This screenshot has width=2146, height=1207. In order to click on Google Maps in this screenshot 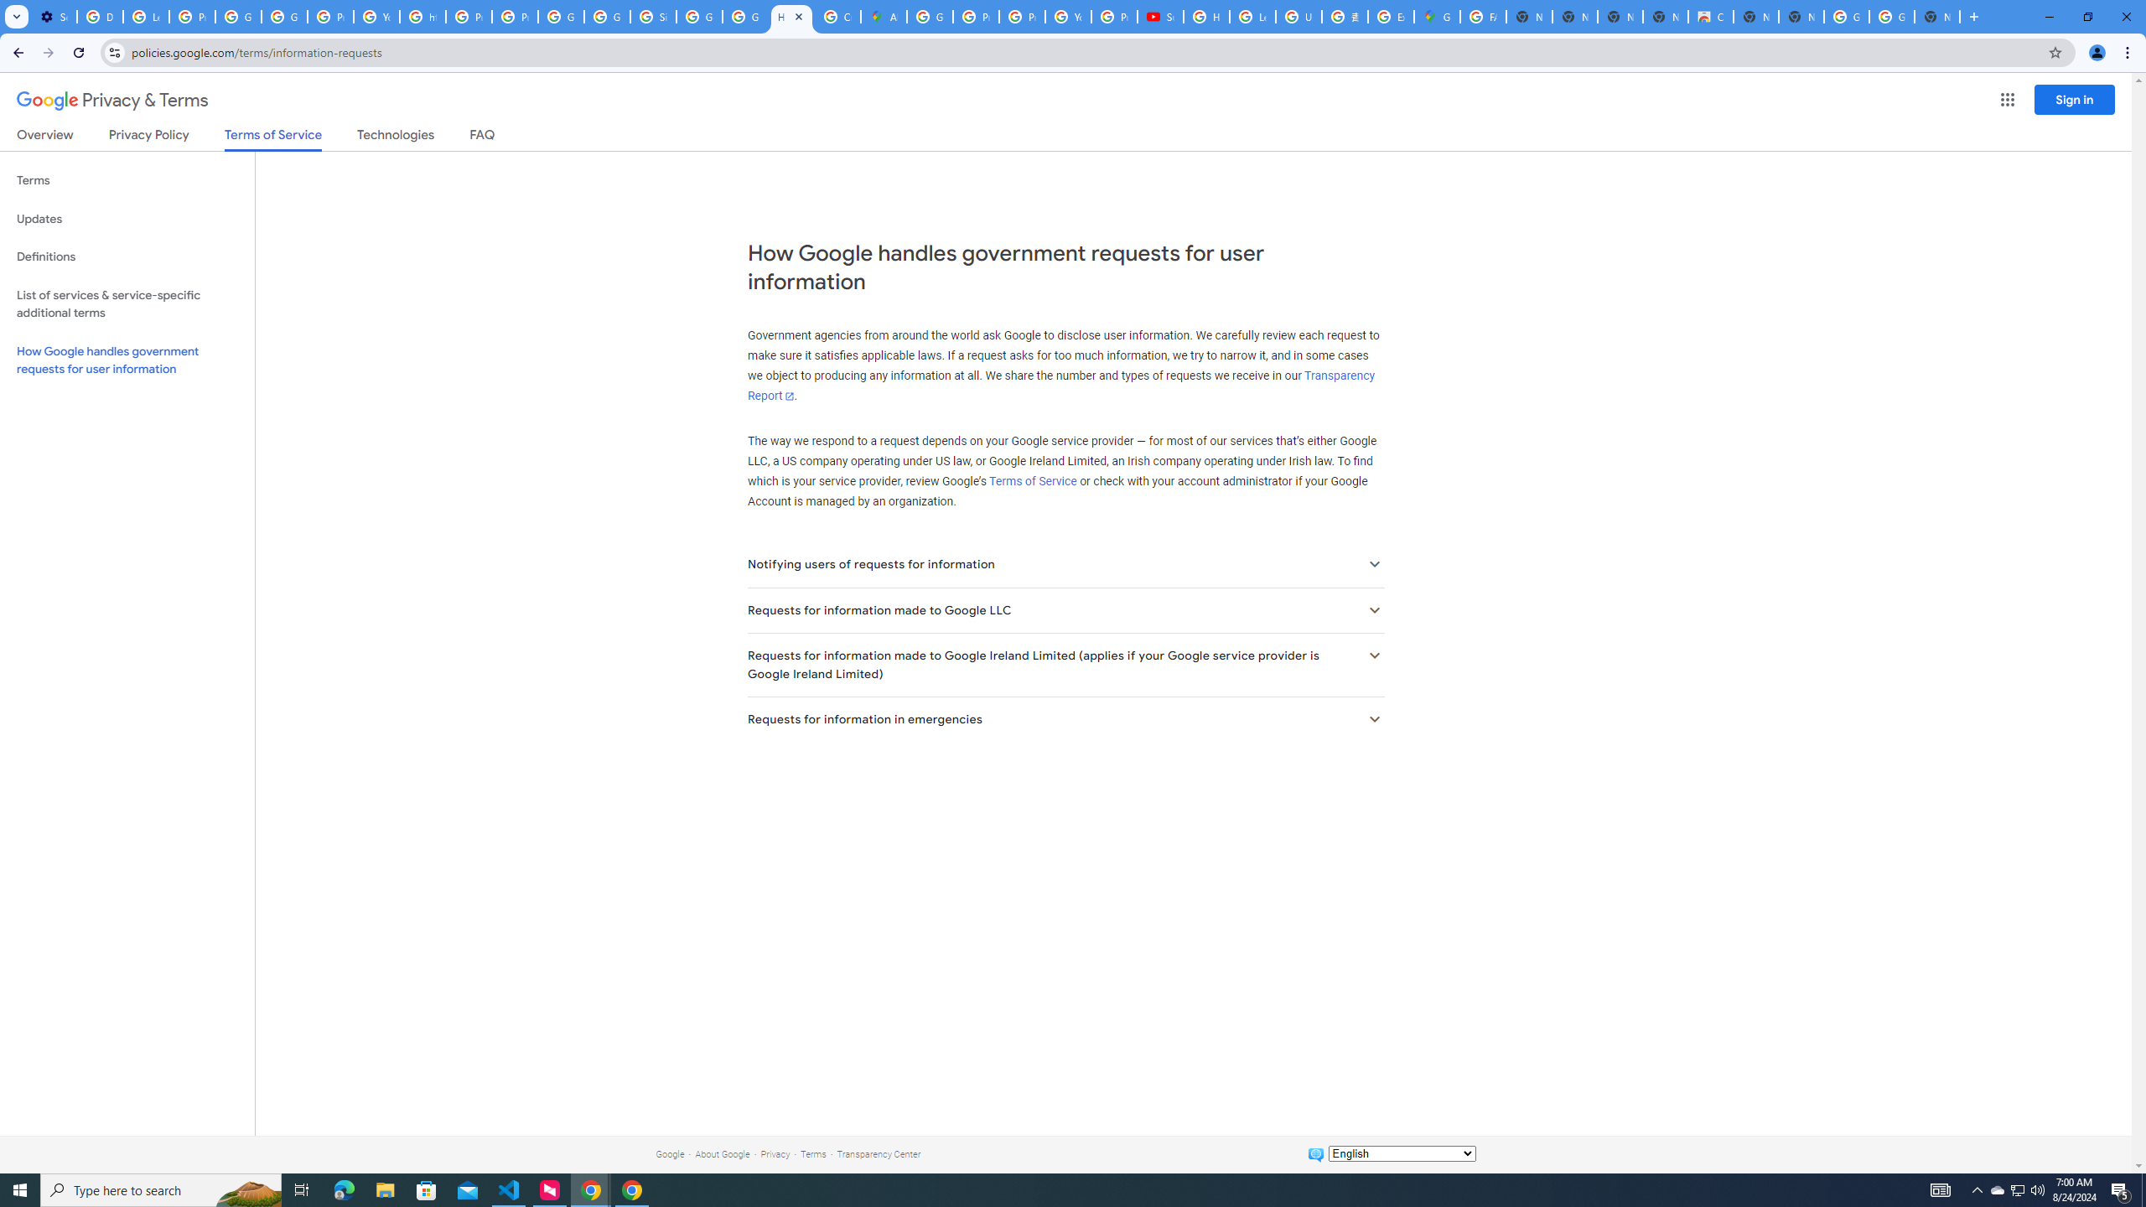, I will do `click(1437, 17)`.